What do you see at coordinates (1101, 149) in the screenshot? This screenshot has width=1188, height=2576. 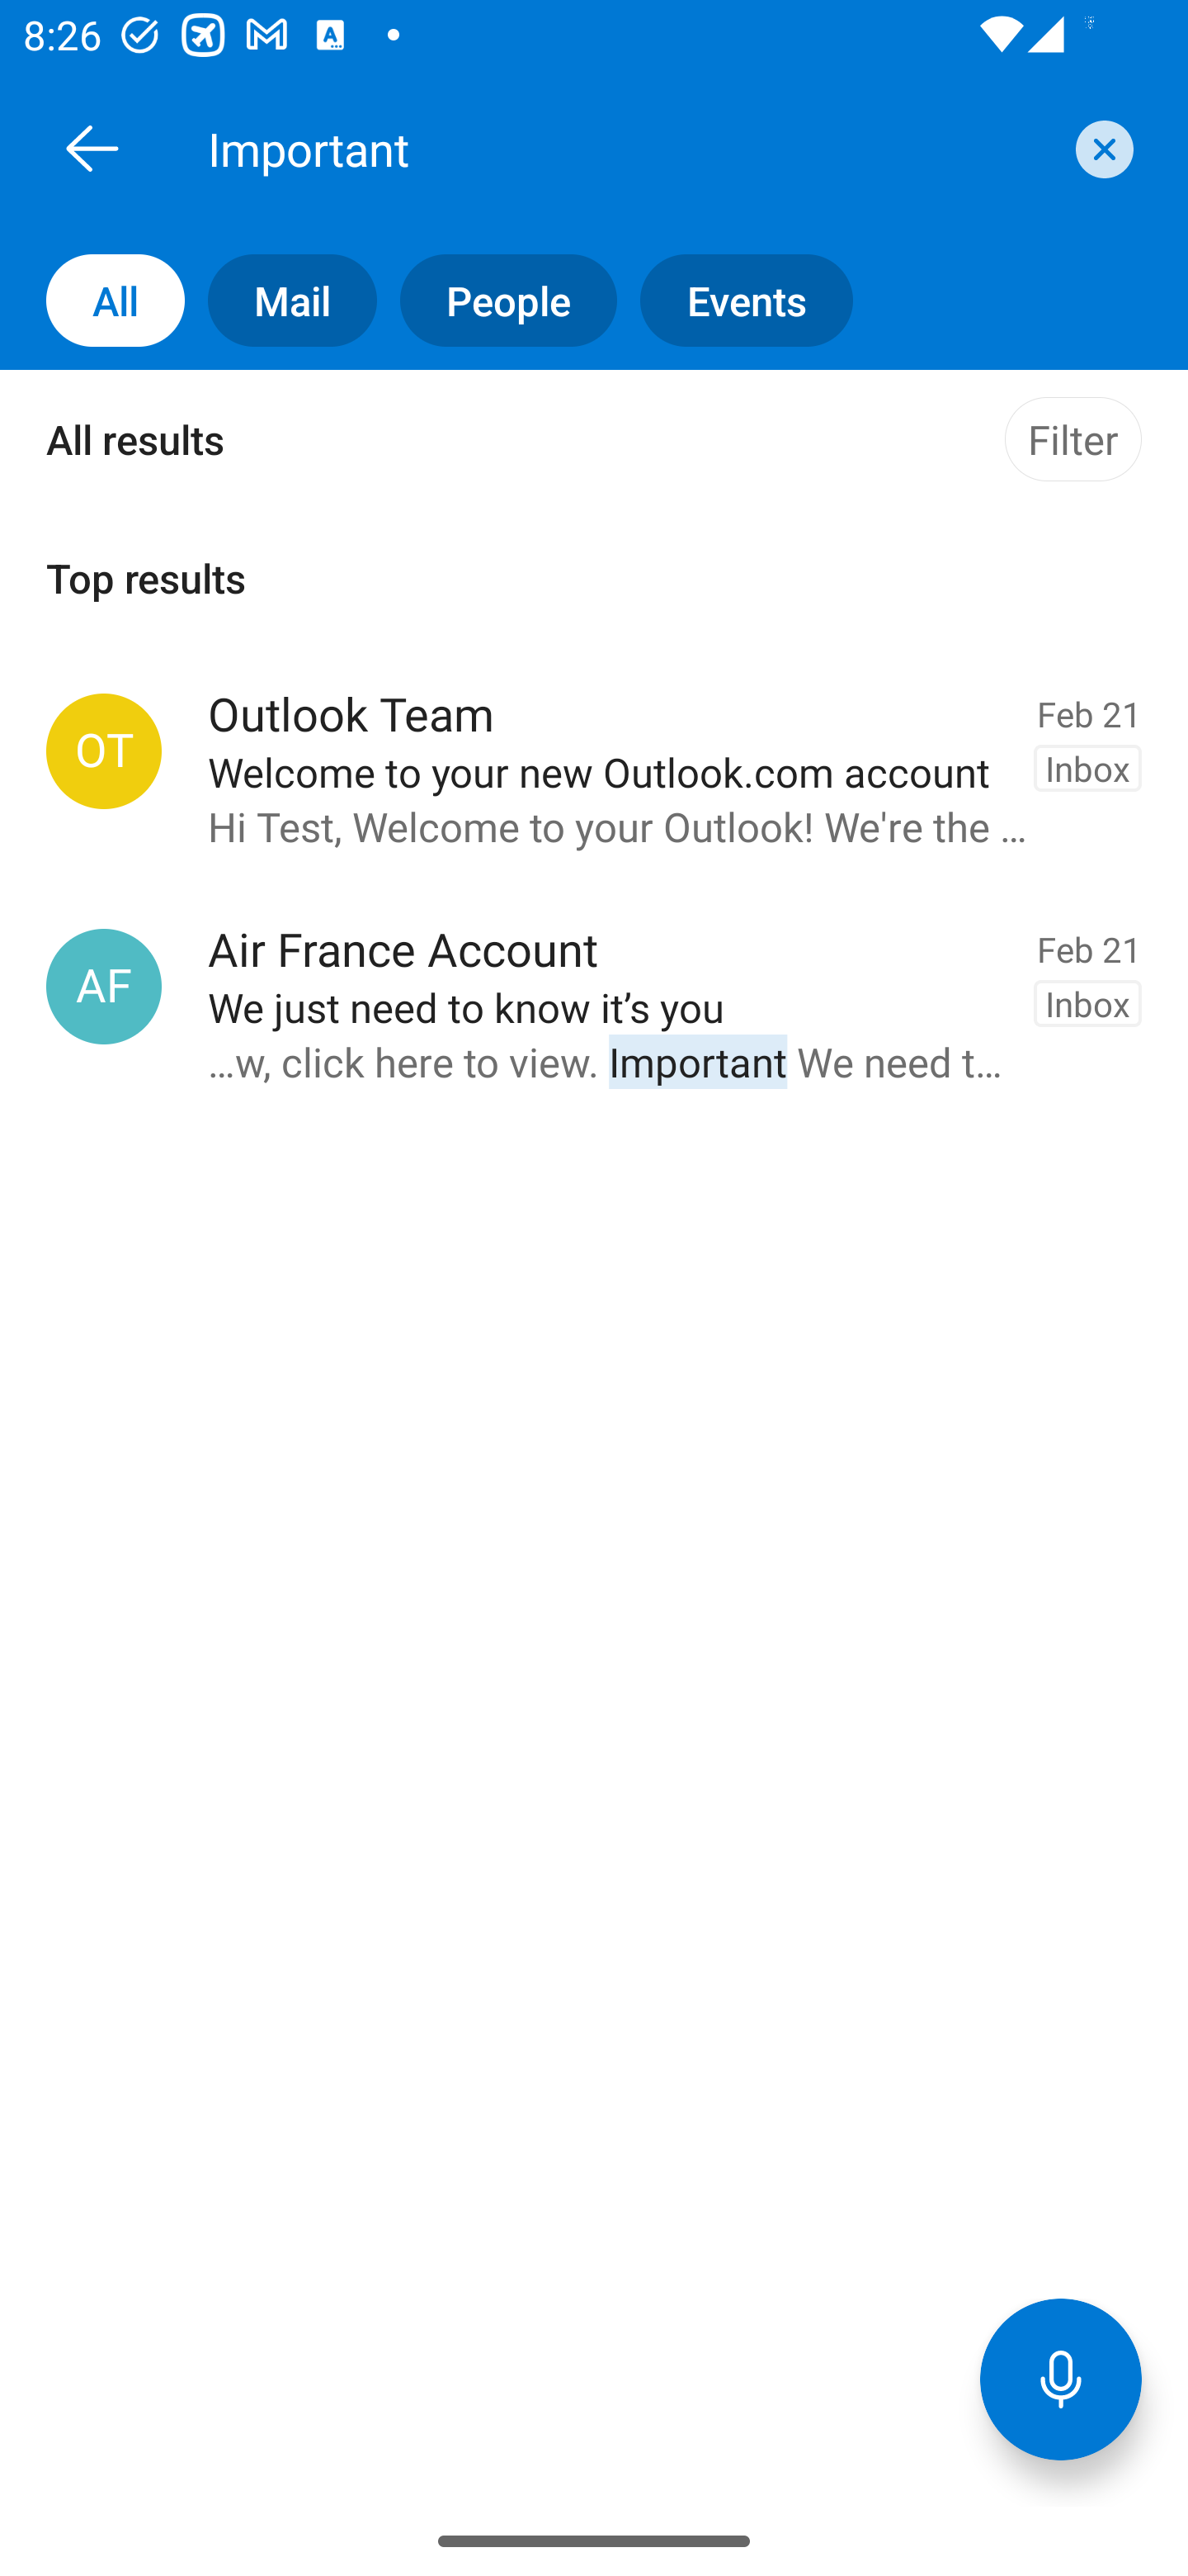 I see `clear search` at bounding box center [1101, 149].